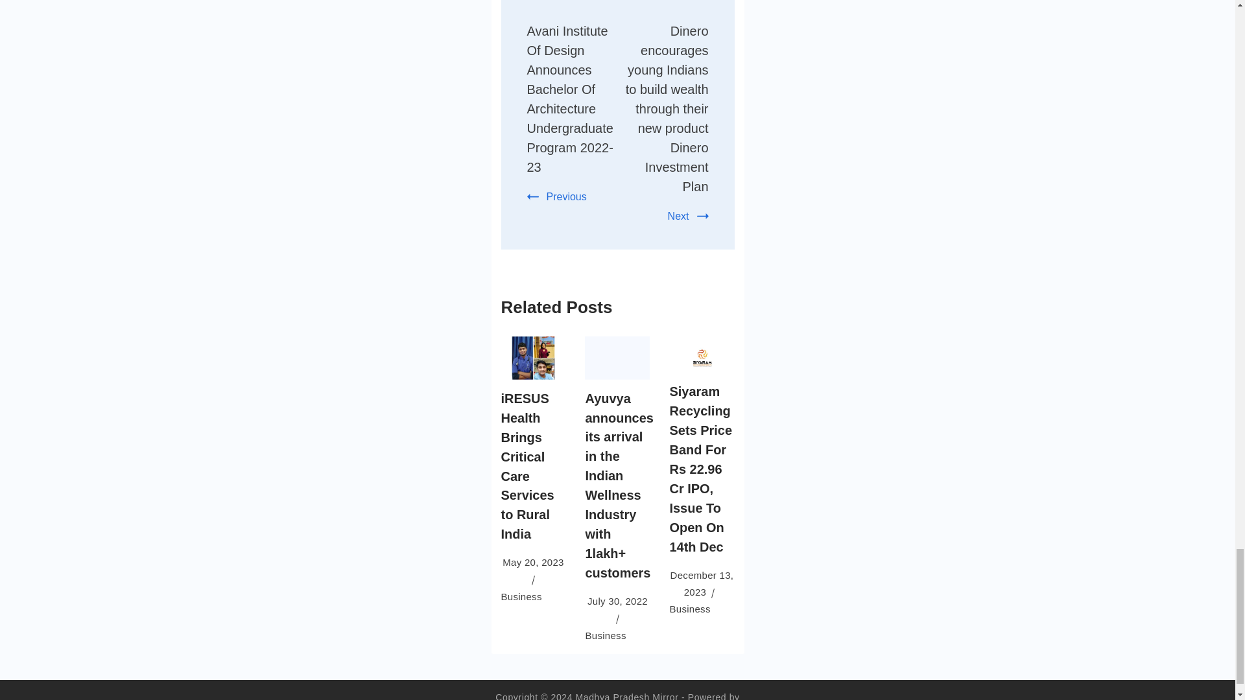  Describe the element at coordinates (556, 196) in the screenshot. I see `Previous` at that location.